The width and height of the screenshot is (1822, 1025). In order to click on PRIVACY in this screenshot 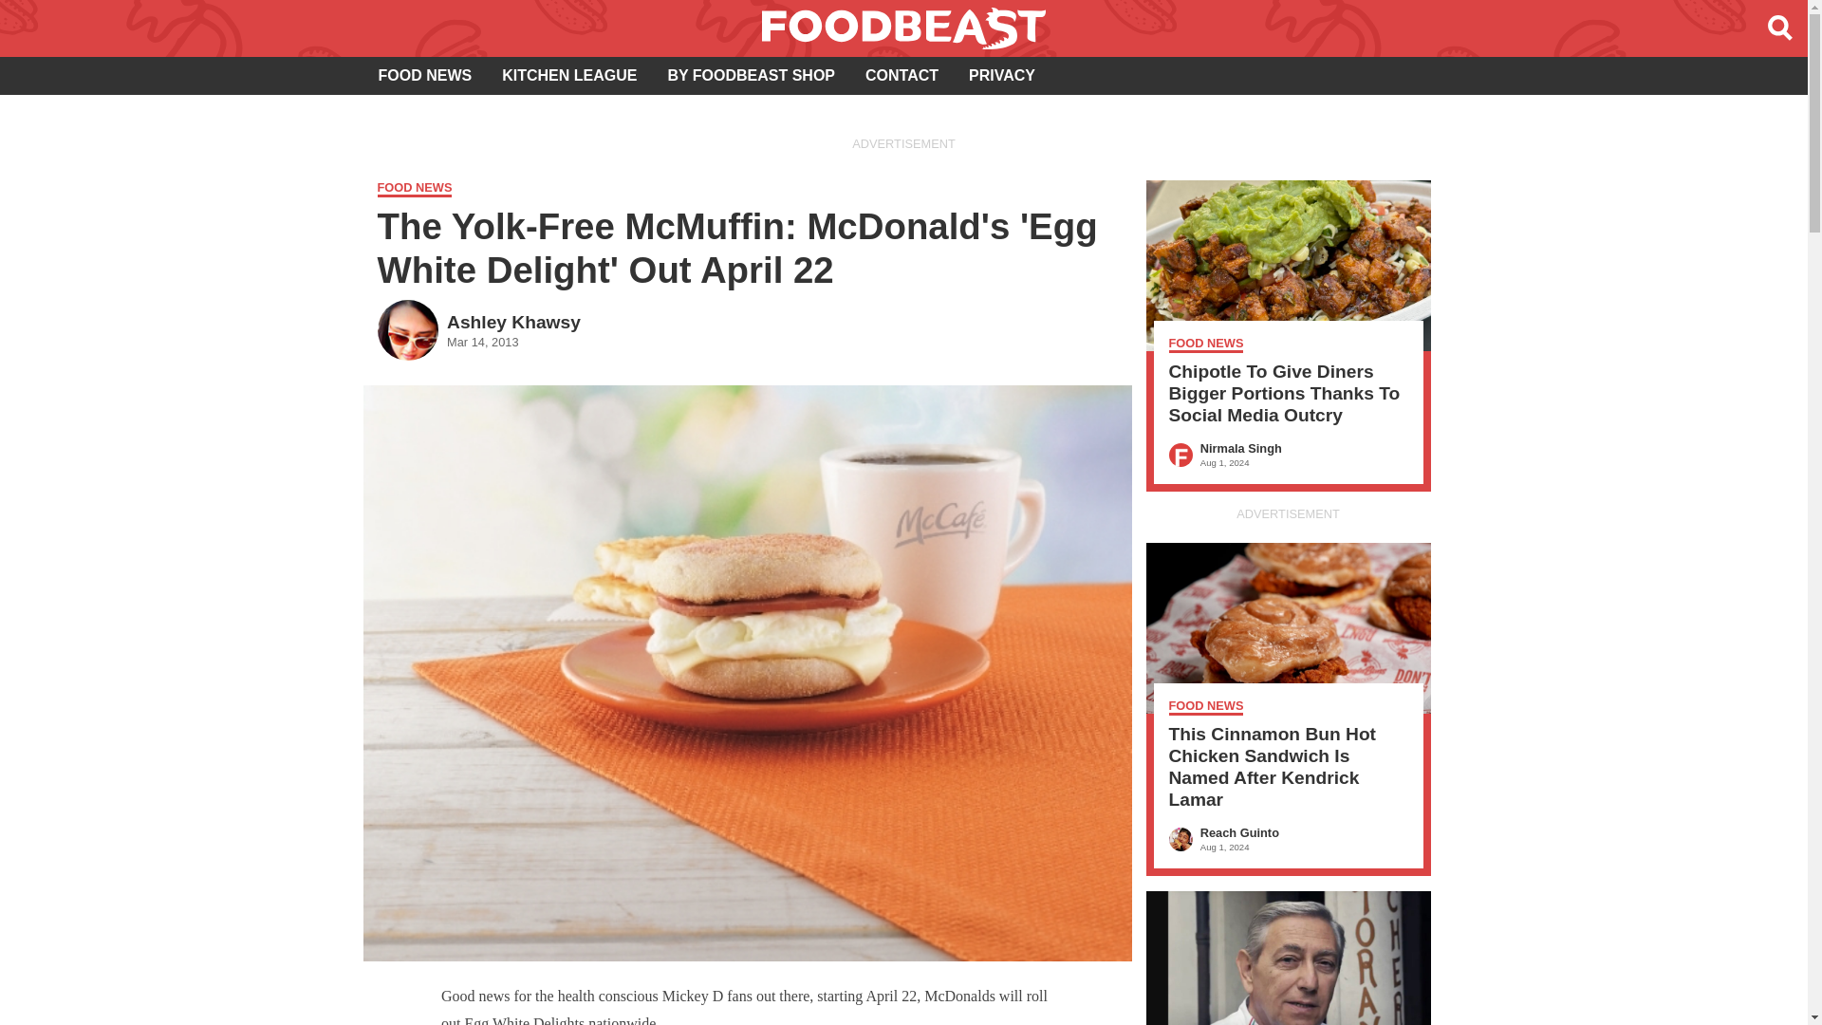, I will do `click(902, 76)`.